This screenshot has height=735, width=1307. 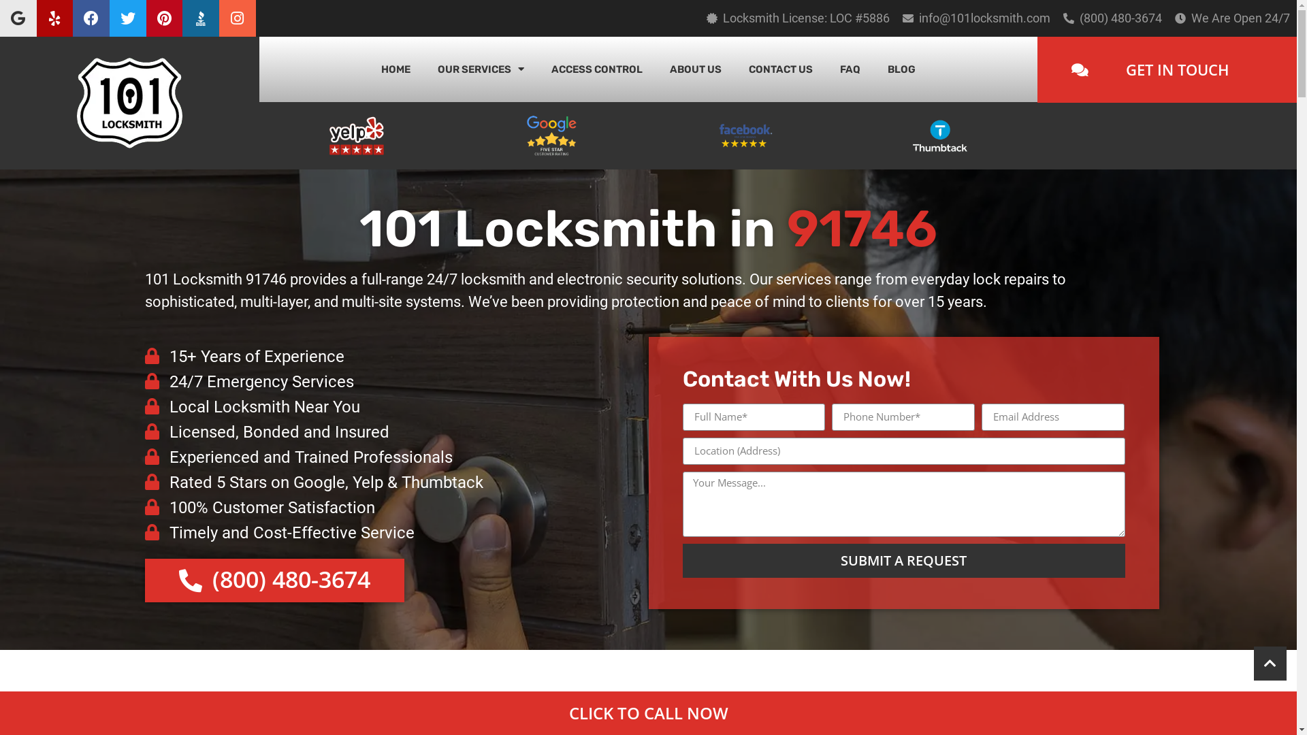 What do you see at coordinates (597, 69) in the screenshot?
I see `ACCESS CONTROL` at bounding box center [597, 69].